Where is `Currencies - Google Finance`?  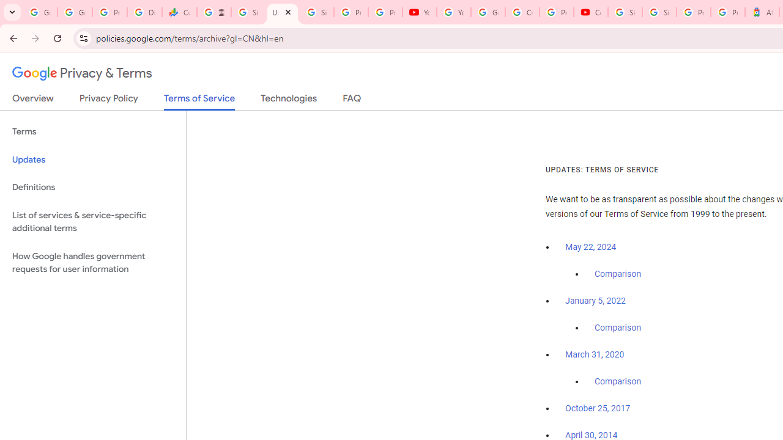
Currencies - Google Finance is located at coordinates (180, 12).